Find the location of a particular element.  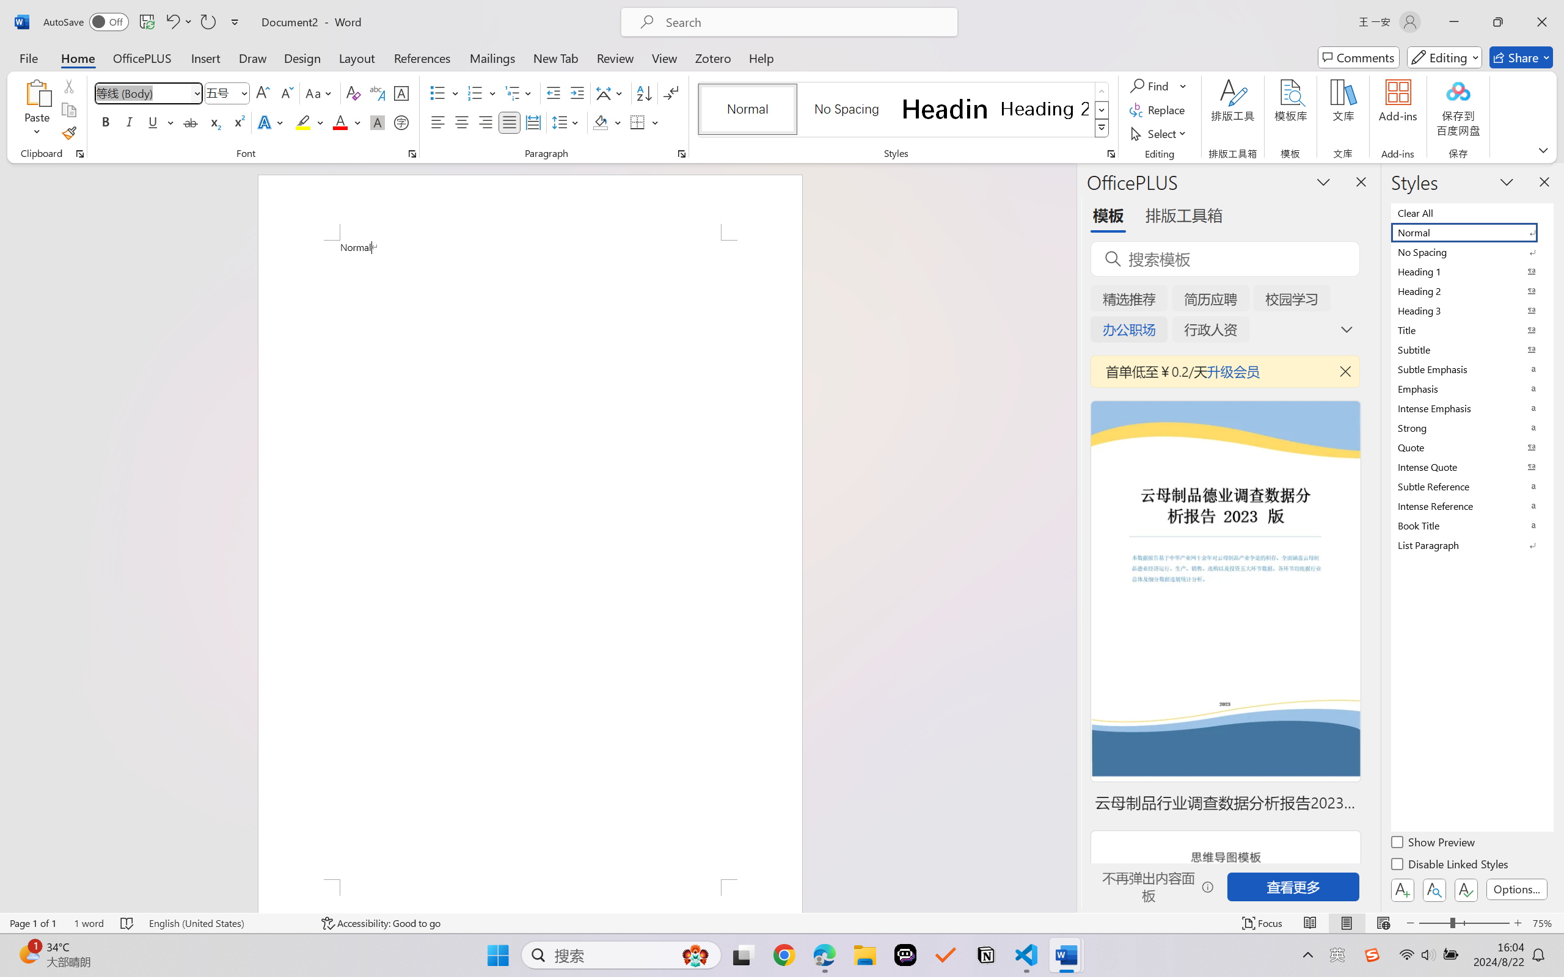

Zotero is located at coordinates (712, 57).